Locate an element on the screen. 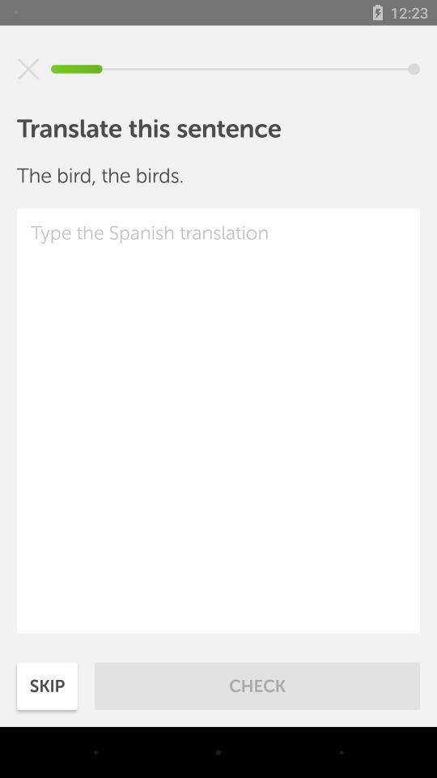  turn on the item below the item is located at coordinates (218, 421).